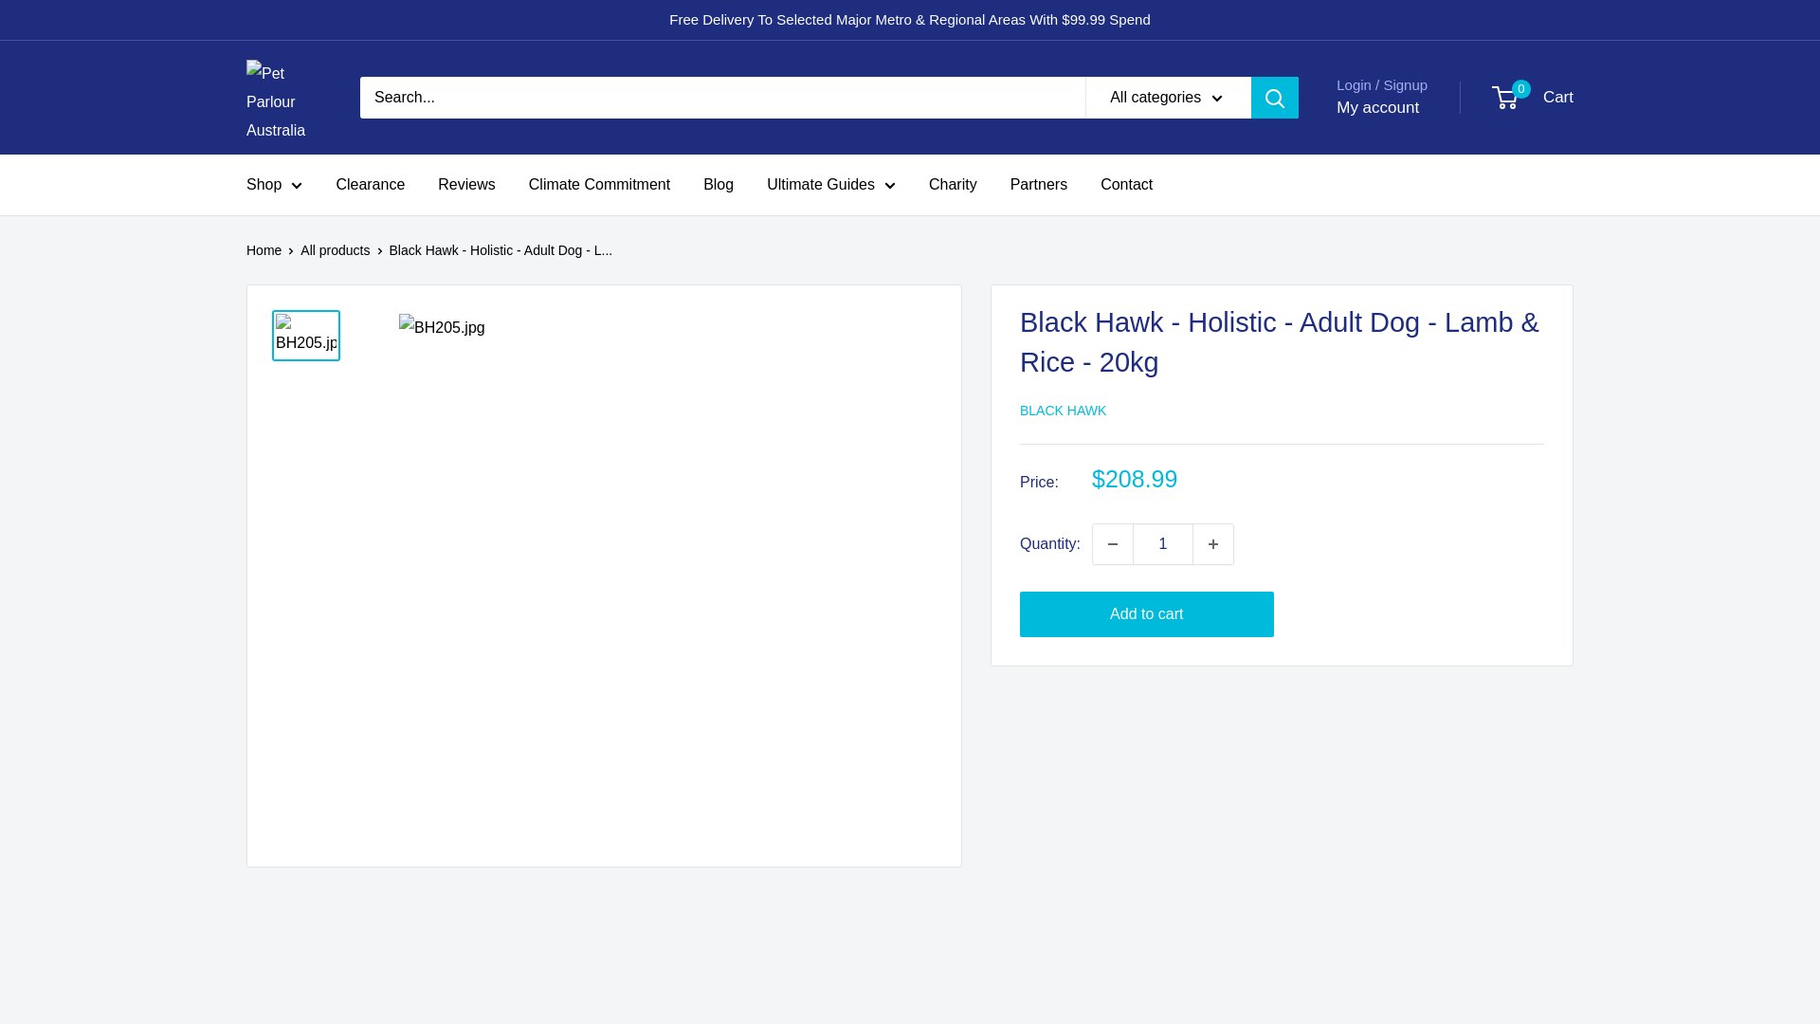  I want to click on Decrease quantity by 1, so click(1113, 544).